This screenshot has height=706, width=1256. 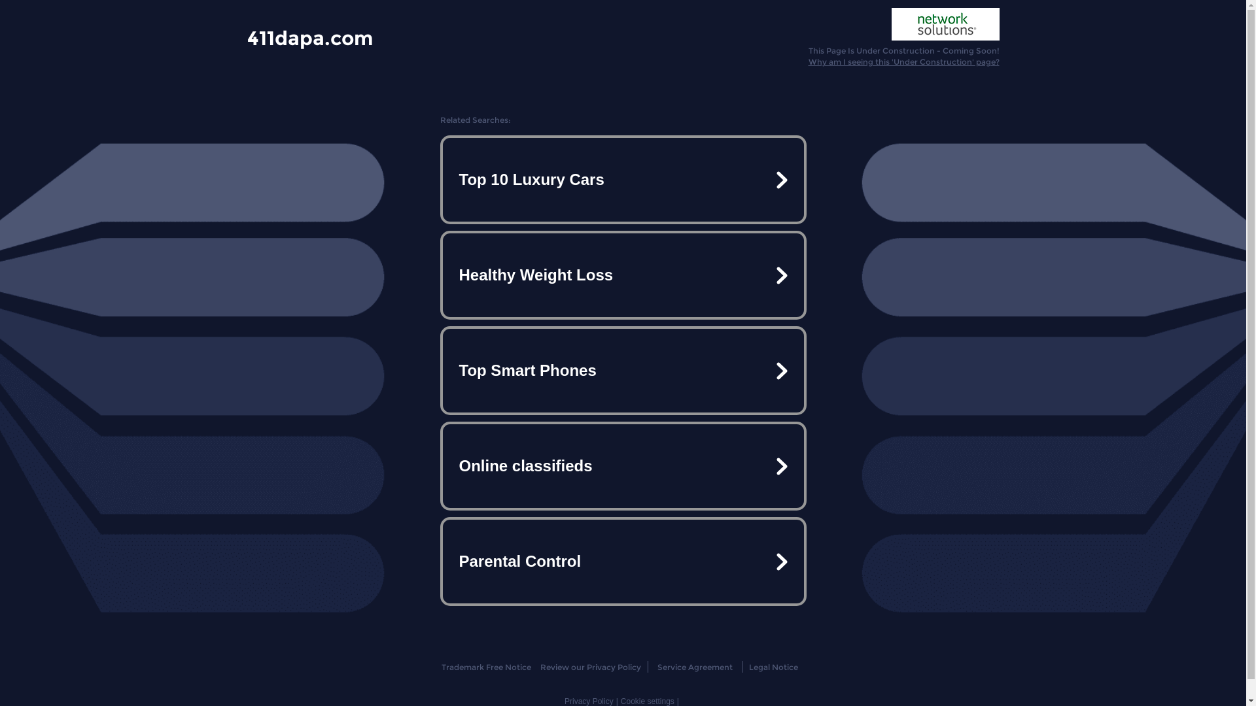 I want to click on Why am I seeing this 'Under Construction' page?, so click(x=904, y=61).